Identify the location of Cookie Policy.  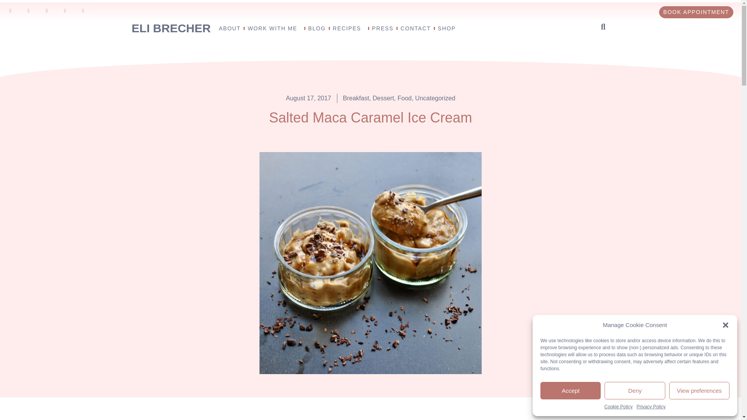
(619, 407).